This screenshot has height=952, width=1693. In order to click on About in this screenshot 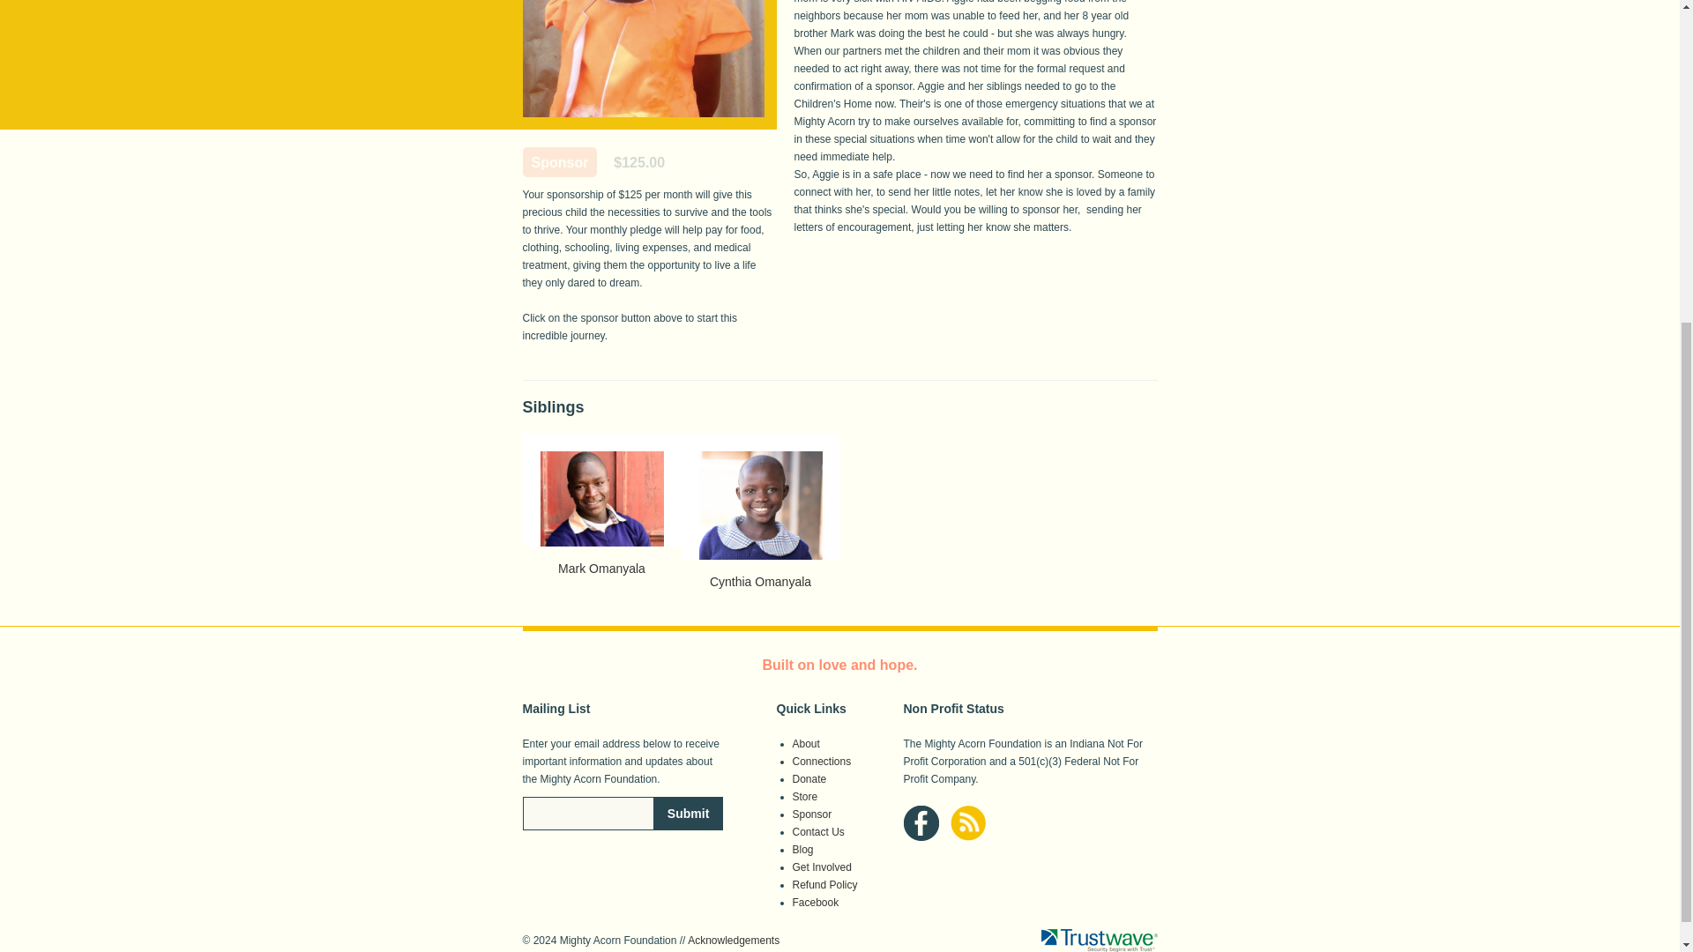, I will do `click(806, 744)`.